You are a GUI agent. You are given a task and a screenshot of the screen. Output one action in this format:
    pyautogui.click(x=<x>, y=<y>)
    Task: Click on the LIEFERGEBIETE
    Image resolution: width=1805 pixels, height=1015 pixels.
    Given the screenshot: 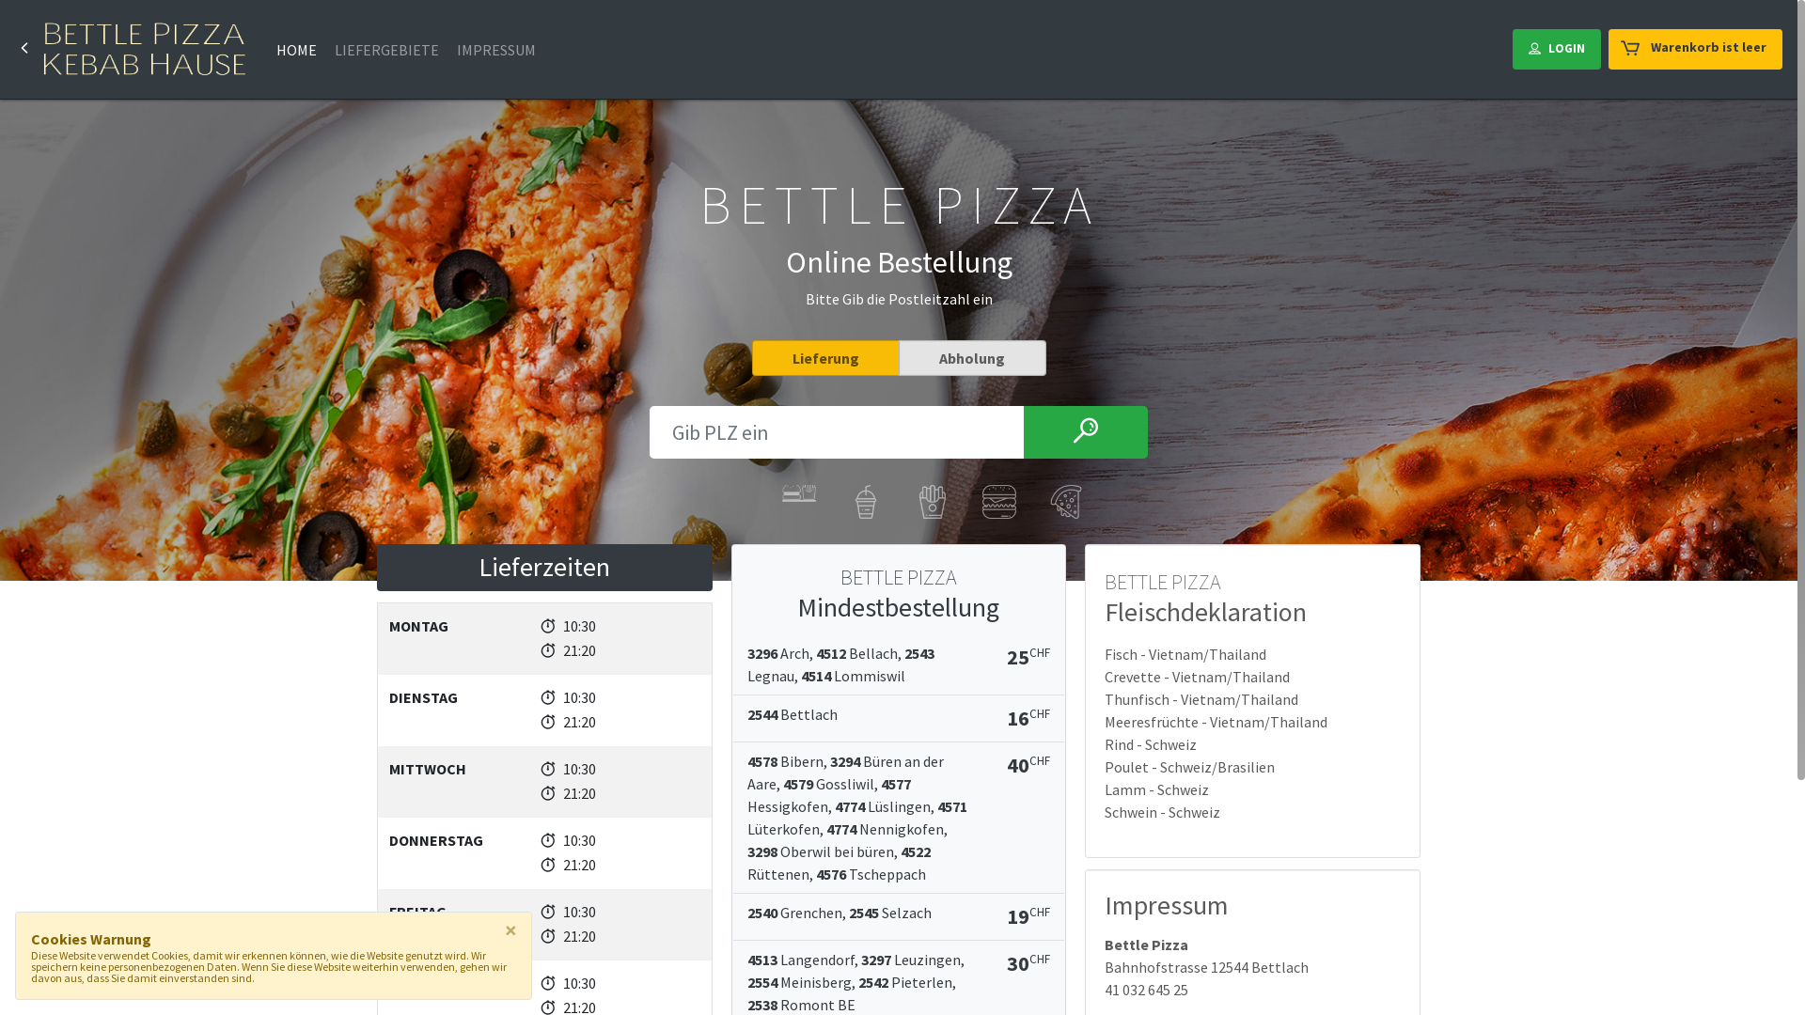 What is the action you would take?
    pyautogui.click(x=386, y=50)
    